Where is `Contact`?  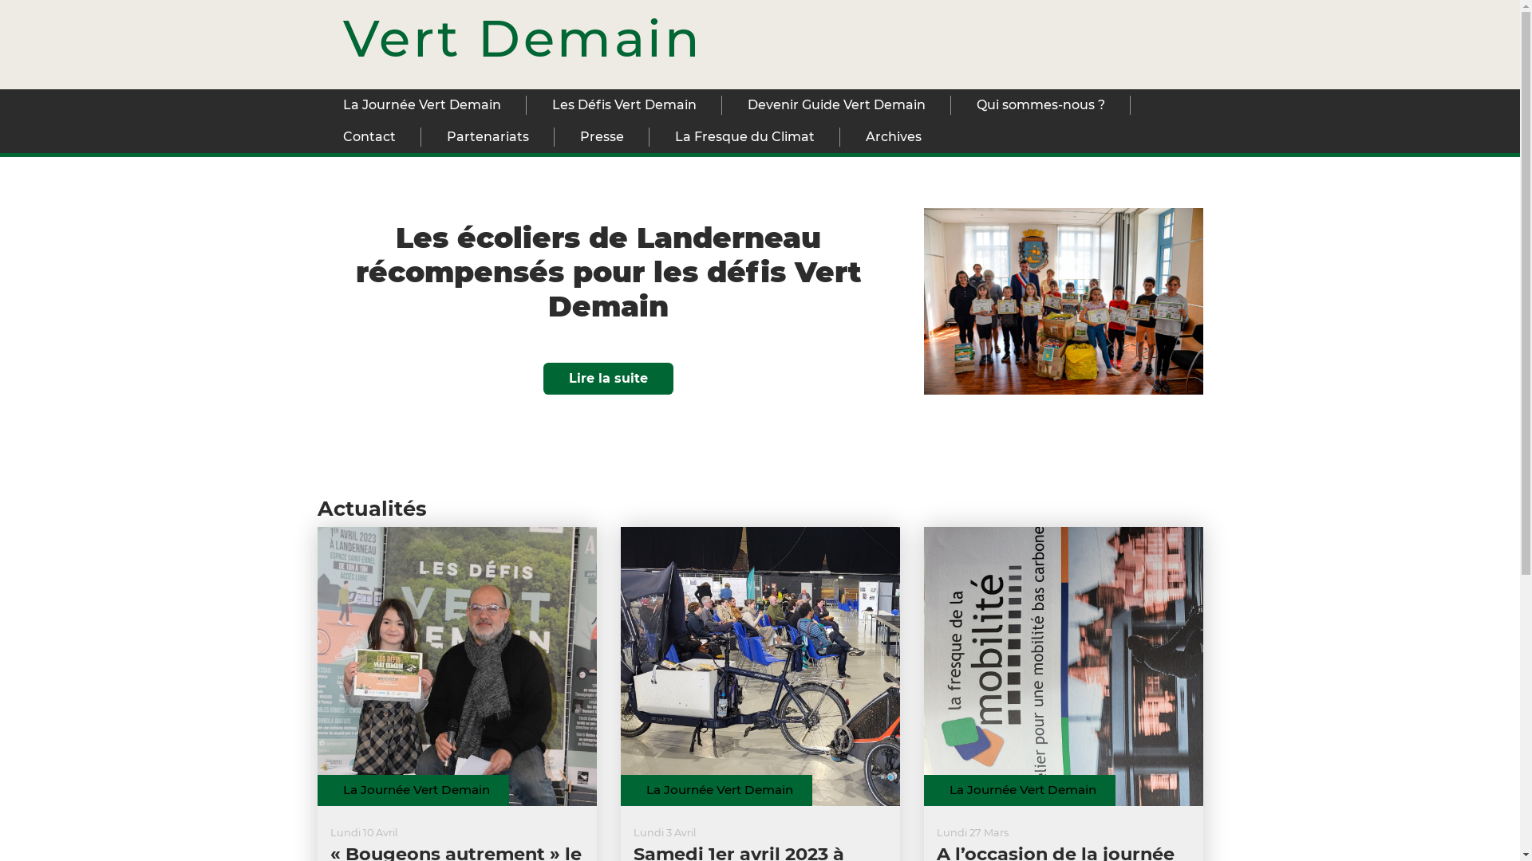 Contact is located at coordinates (369, 137).